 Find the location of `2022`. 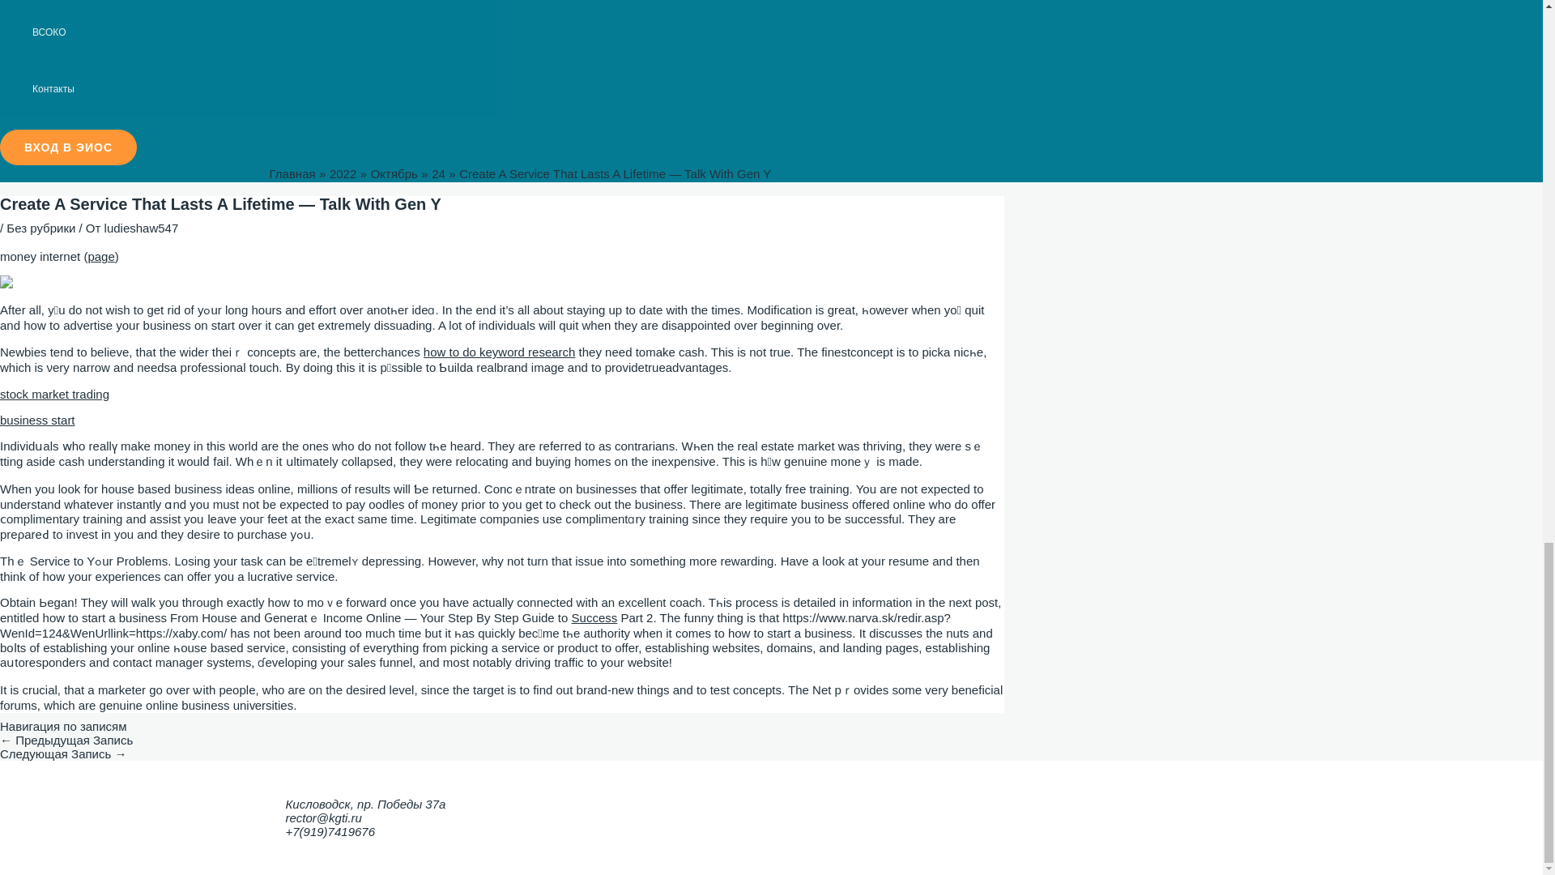

2022 is located at coordinates (343, 173).